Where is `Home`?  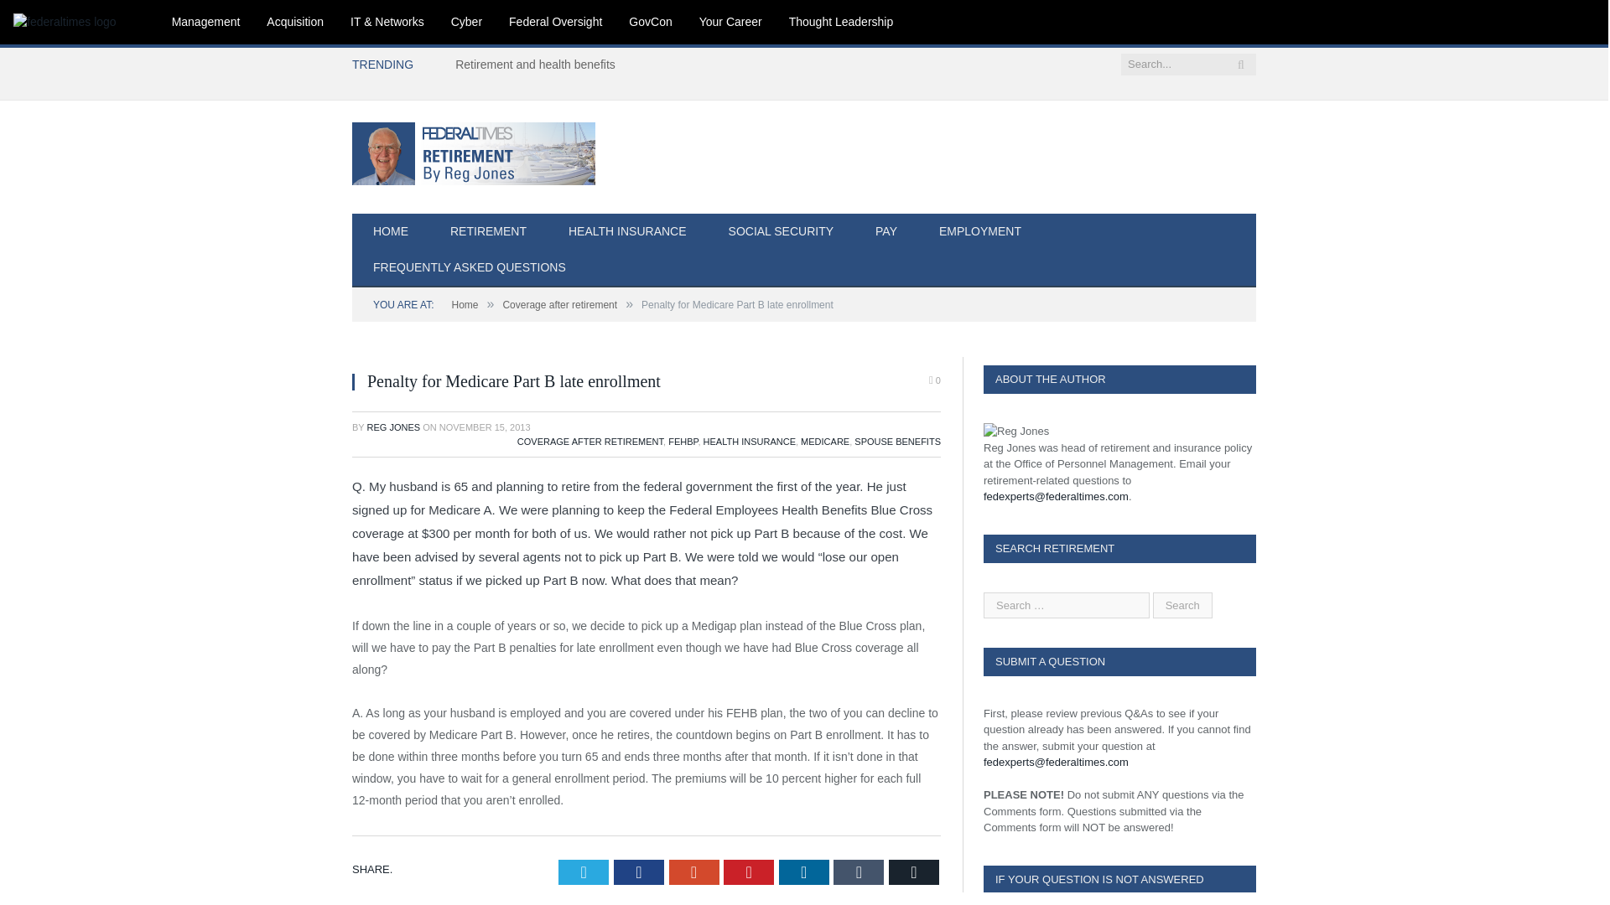 Home is located at coordinates (465, 305).